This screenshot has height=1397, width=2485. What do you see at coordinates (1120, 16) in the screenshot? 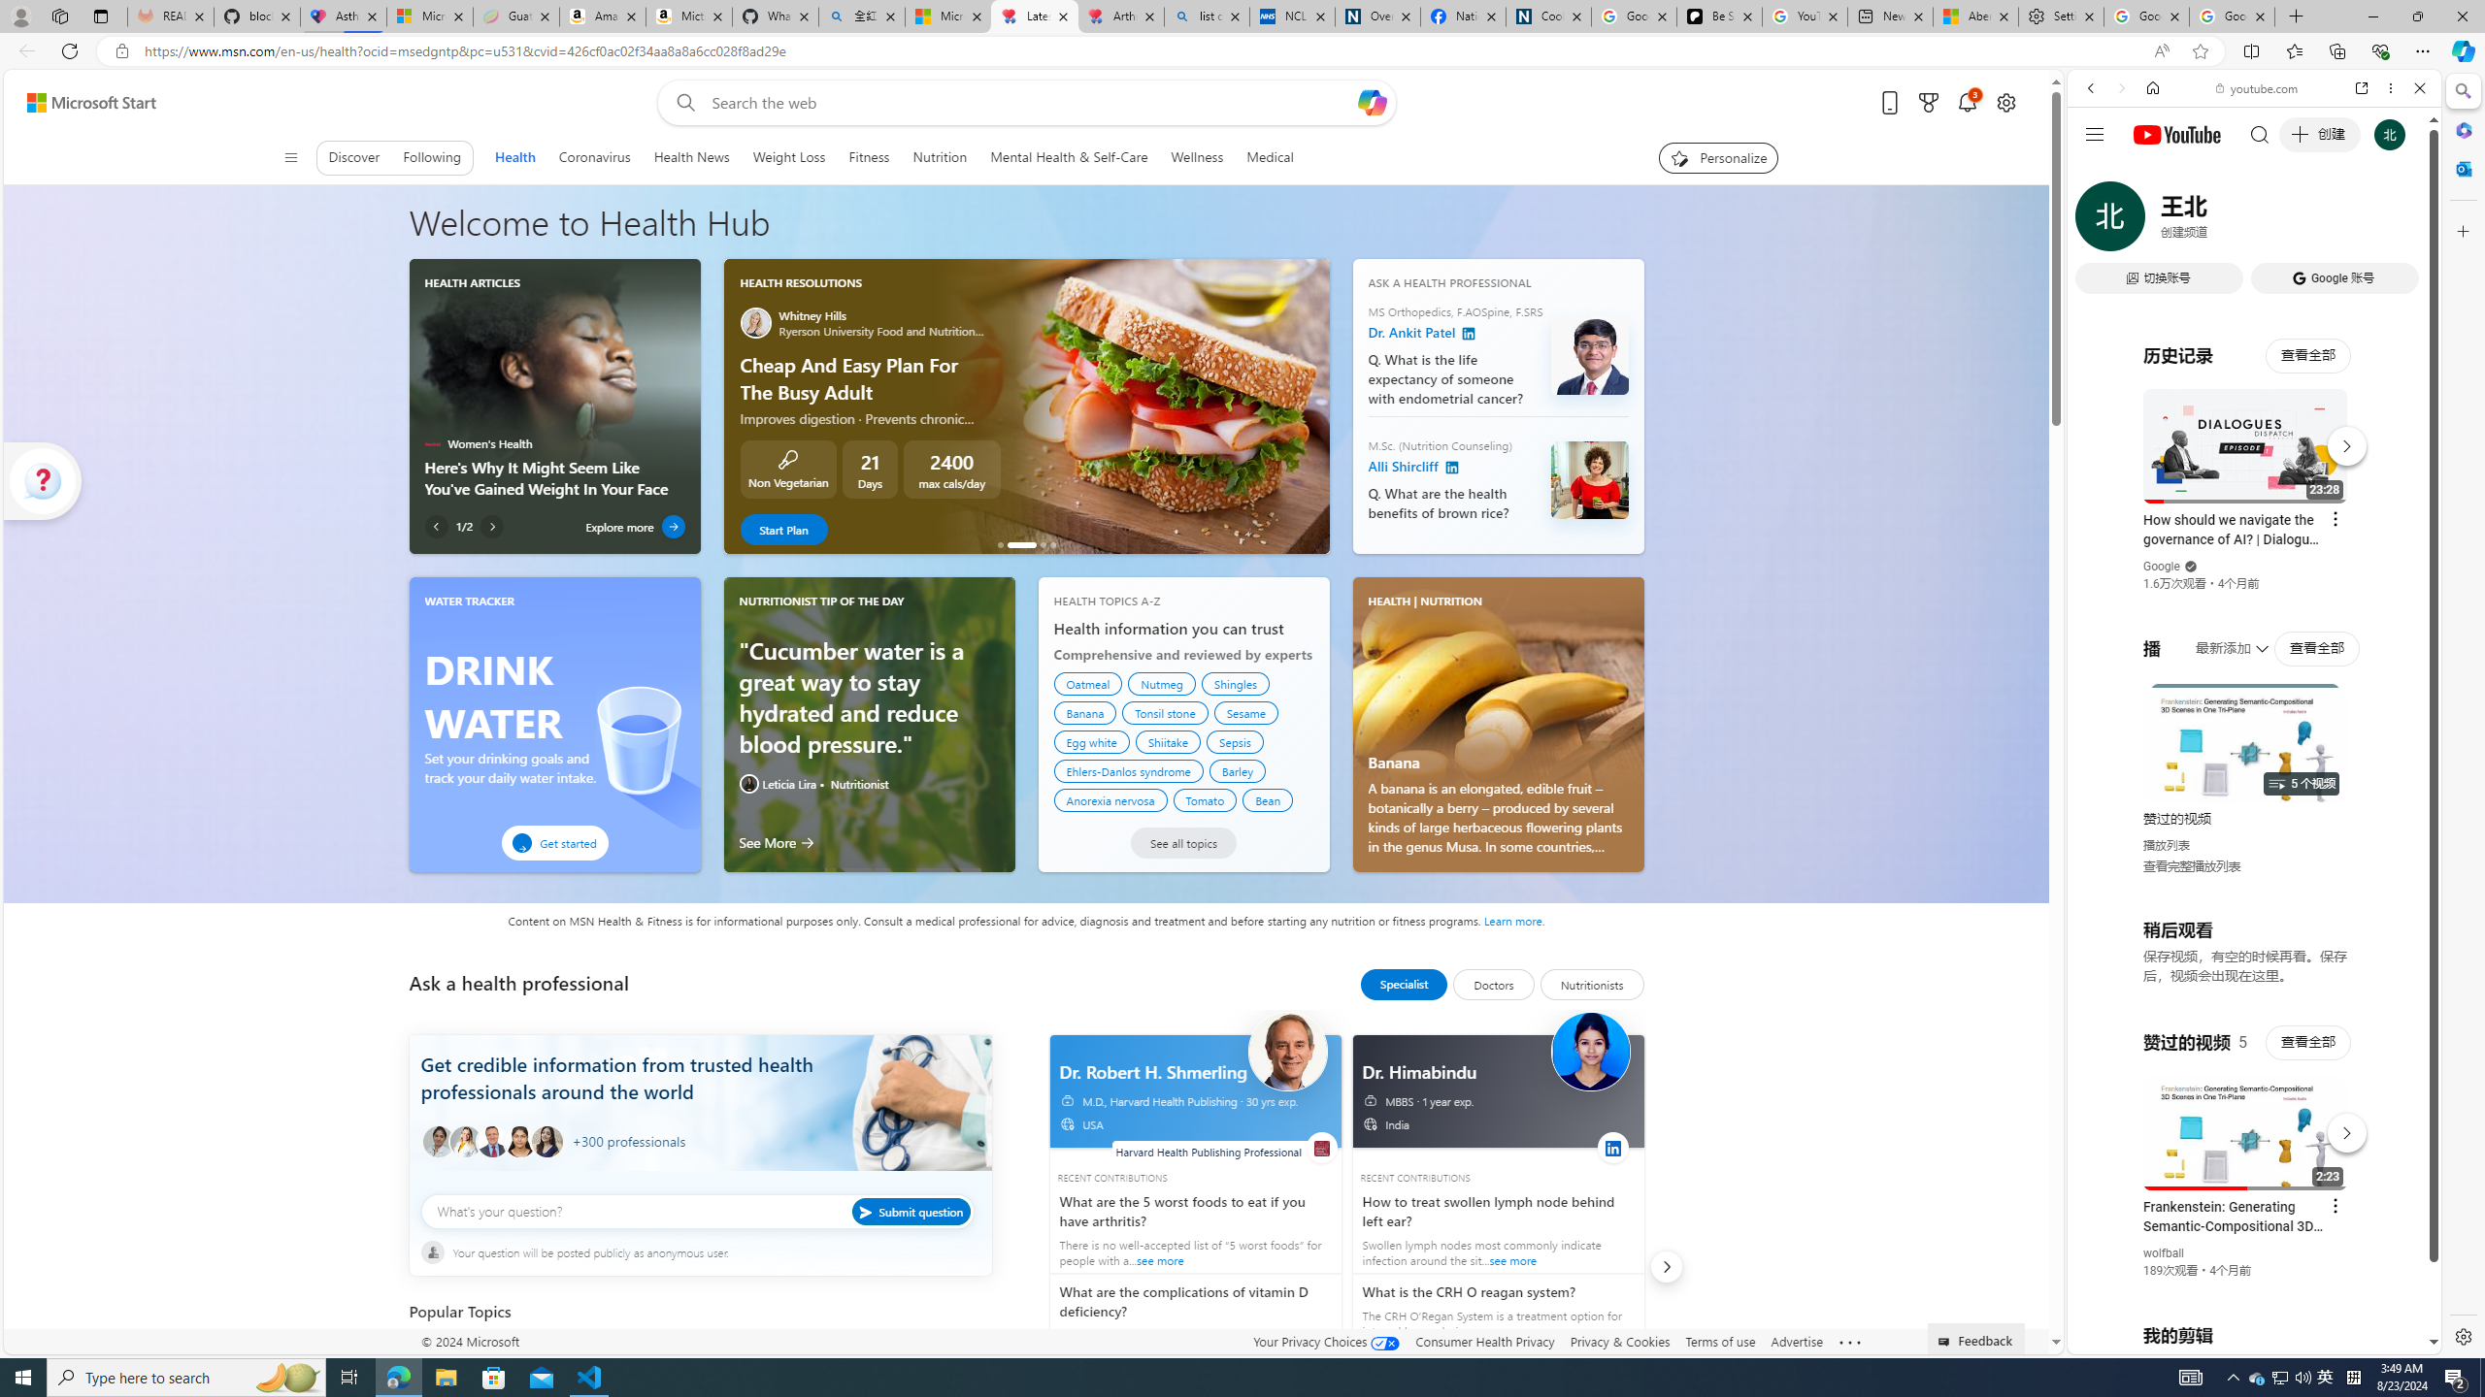
I see `Arthritis: Ask Health Professionals` at bounding box center [1120, 16].